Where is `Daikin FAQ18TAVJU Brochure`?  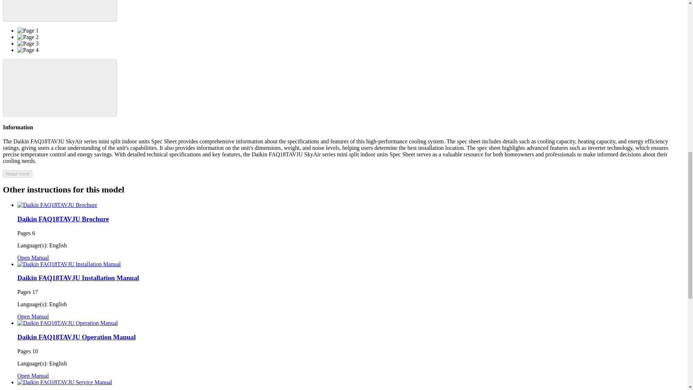
Daikin FAQ18TAVJU Brochure is located at coordinates (63, 219).